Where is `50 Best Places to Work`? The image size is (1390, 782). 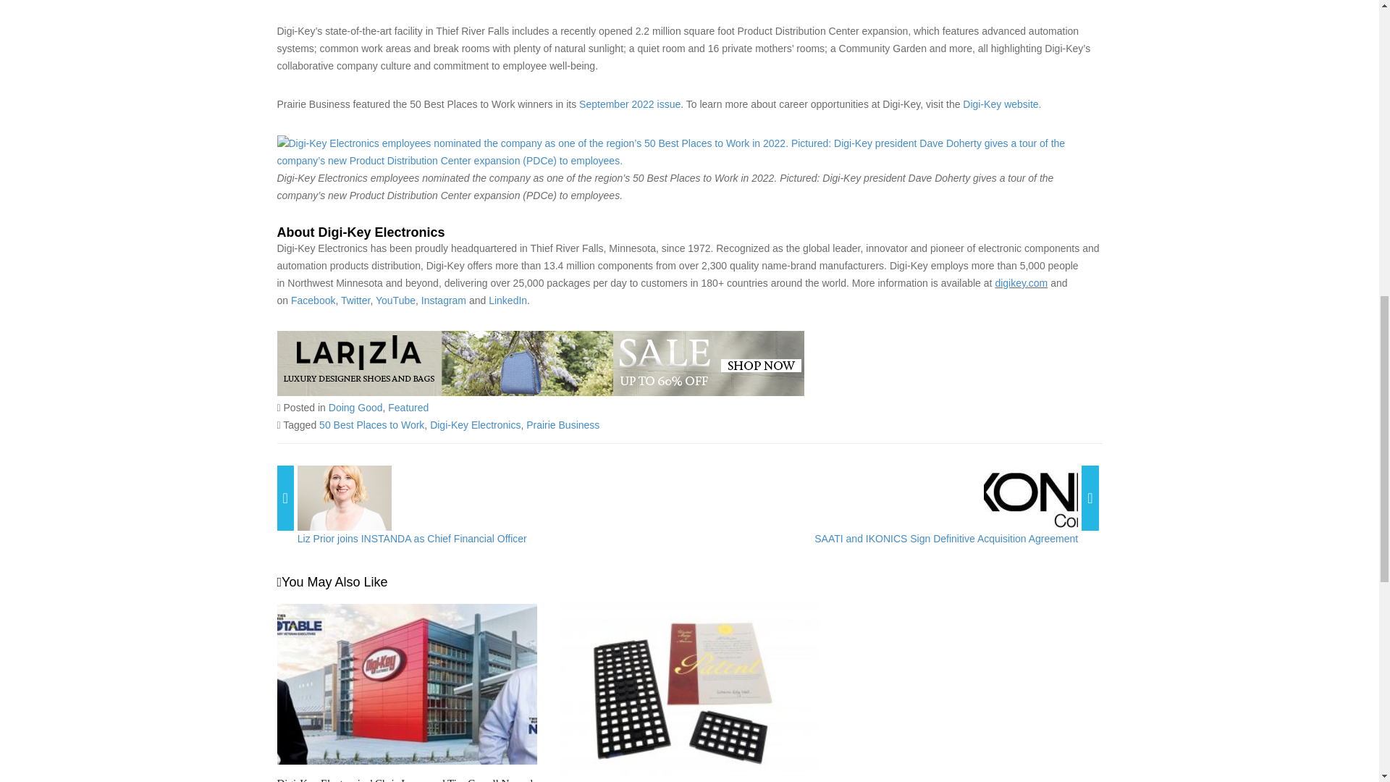
50 Best Places to Work is located at coordinates (371, 424).